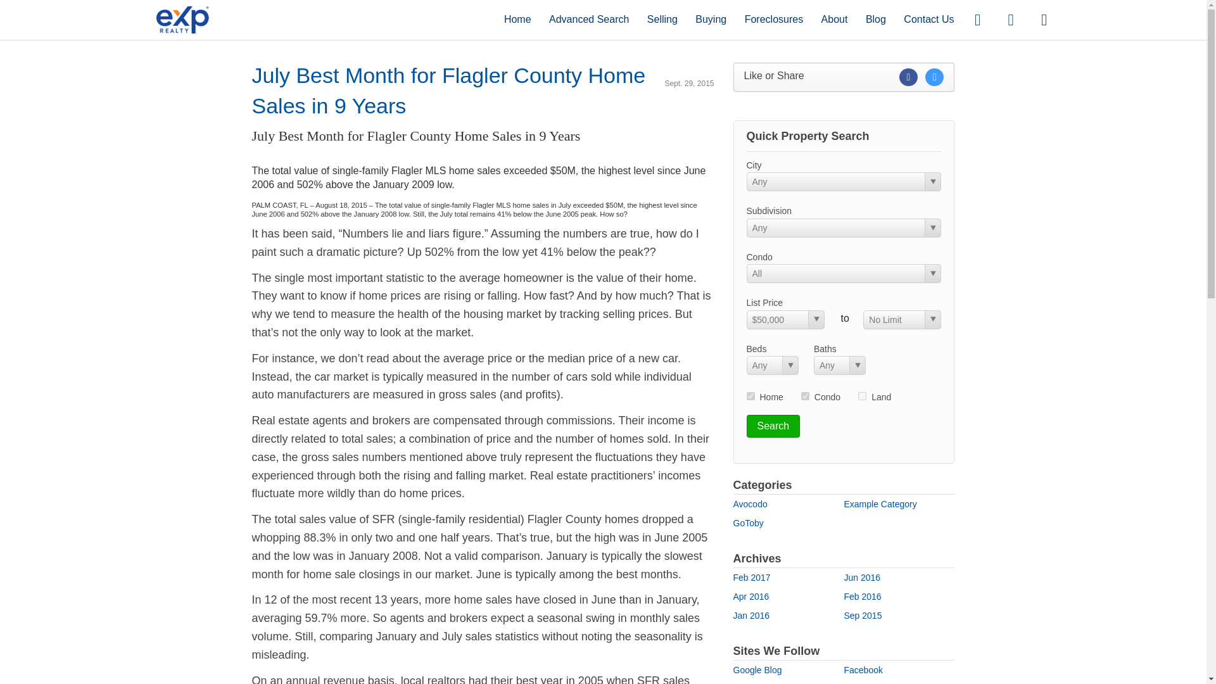 This screenshot has height=684, width=1216. Describe the element at coordinates (589, 19) in the screenshot. I see `Advanced Search` at that location.